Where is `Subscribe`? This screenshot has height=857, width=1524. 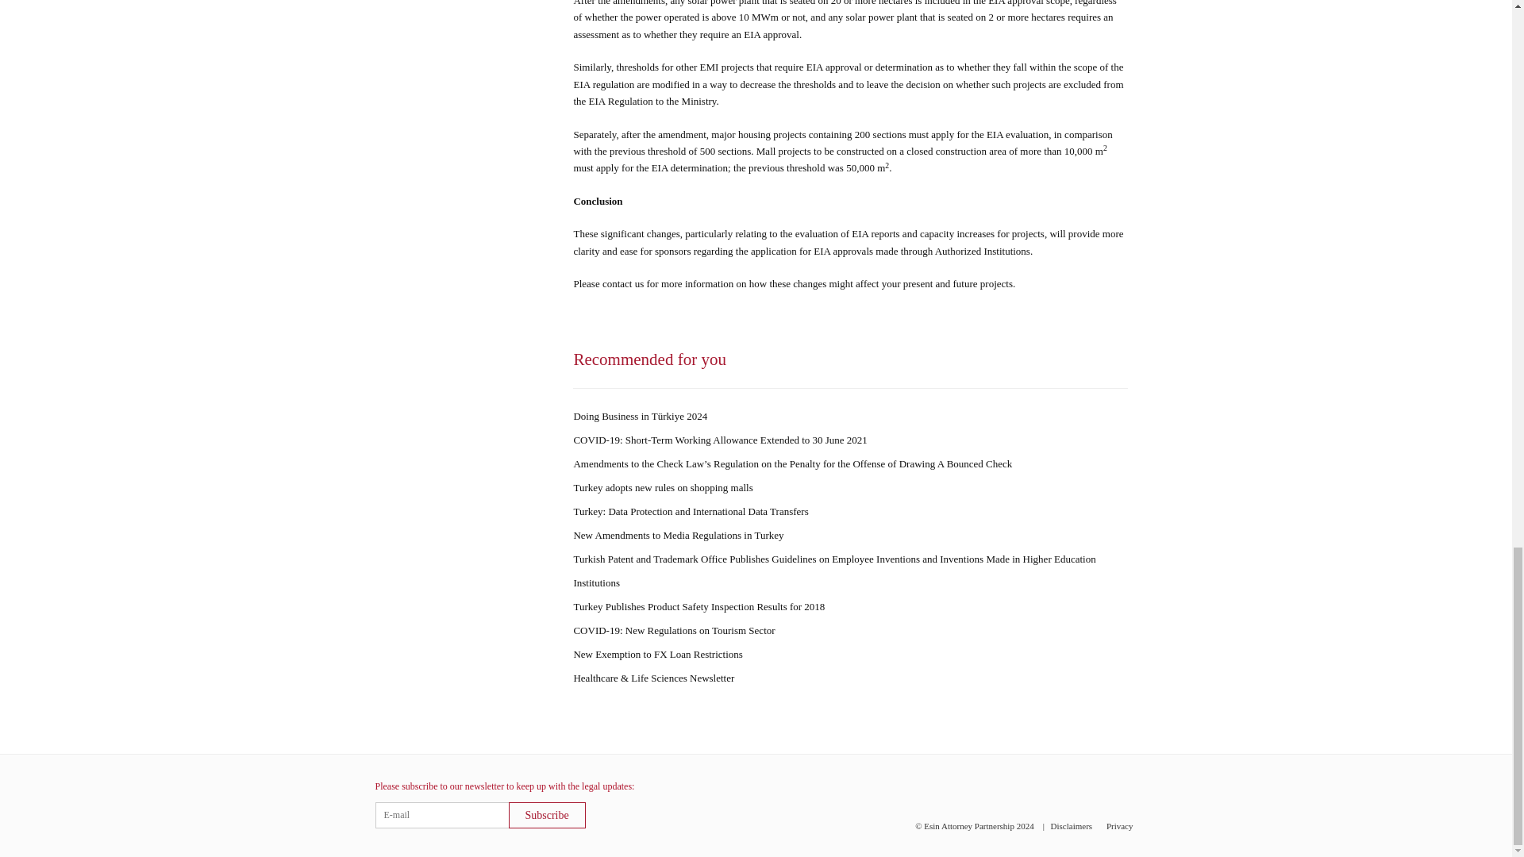 Subscribe is located at coordinates (546, 815).